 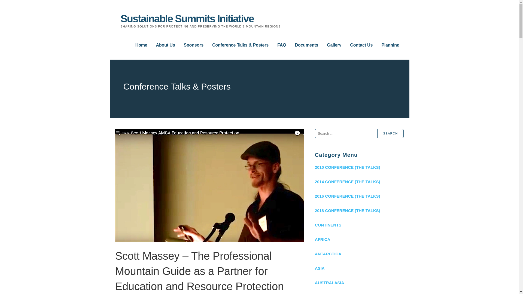 What do you see at coordinates (361, 45) in the screenshot?
I see `Contact Us` at bounding box center [361, 45].